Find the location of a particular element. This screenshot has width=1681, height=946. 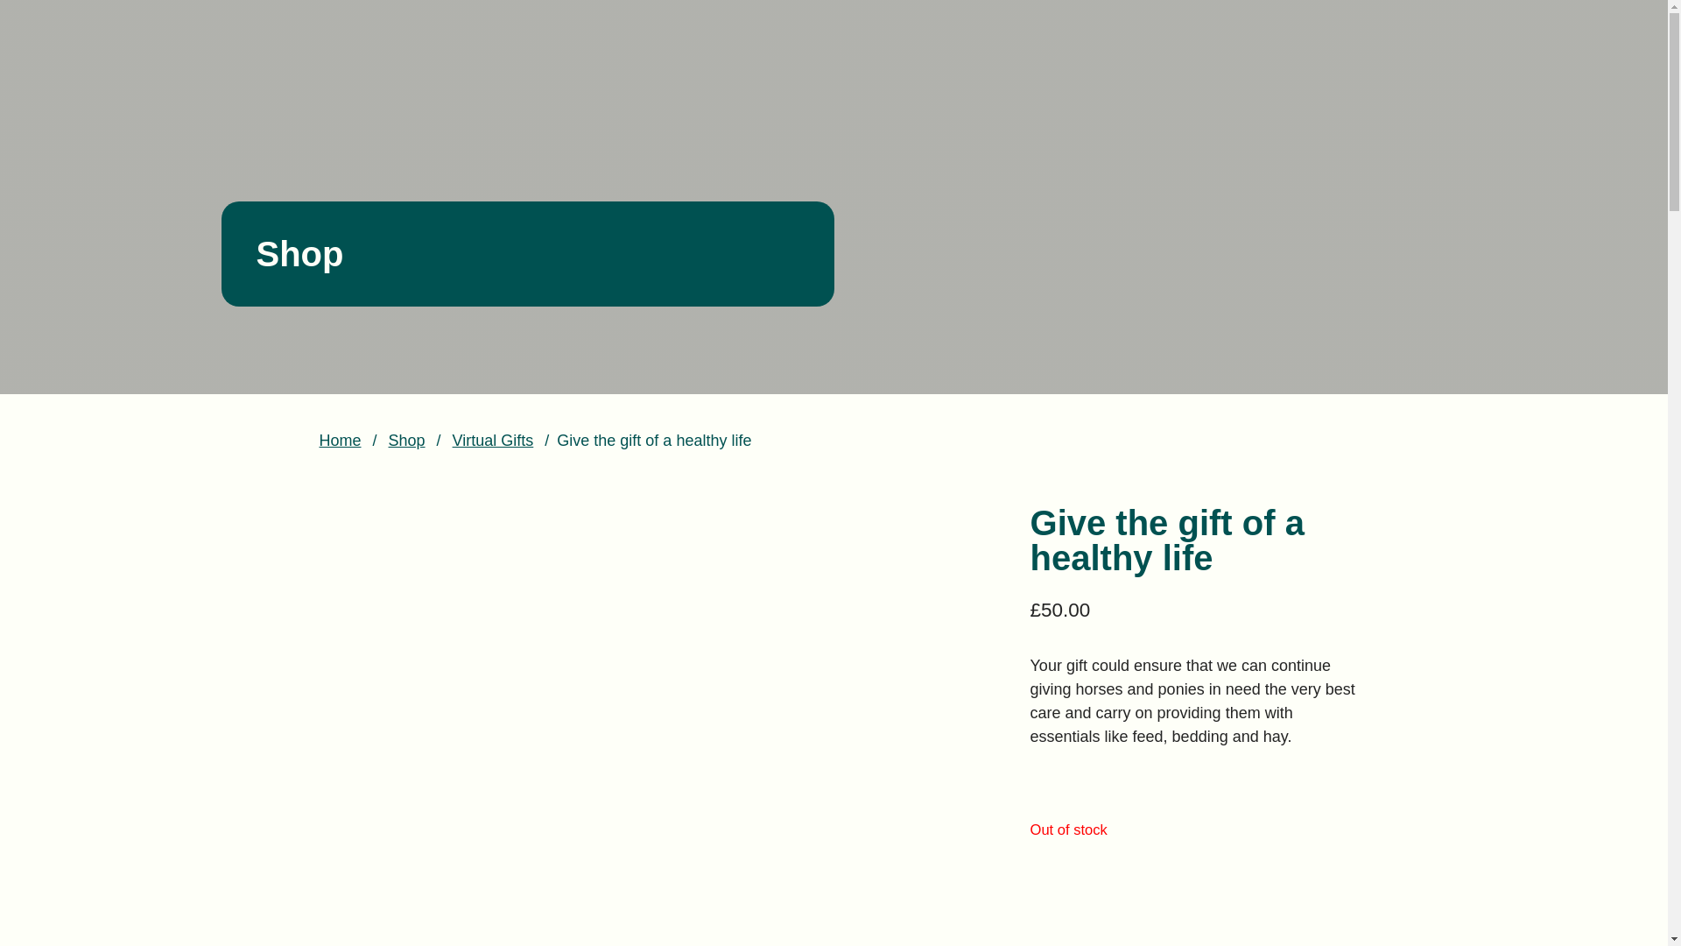

Shop is located at coordinates (406, 440).